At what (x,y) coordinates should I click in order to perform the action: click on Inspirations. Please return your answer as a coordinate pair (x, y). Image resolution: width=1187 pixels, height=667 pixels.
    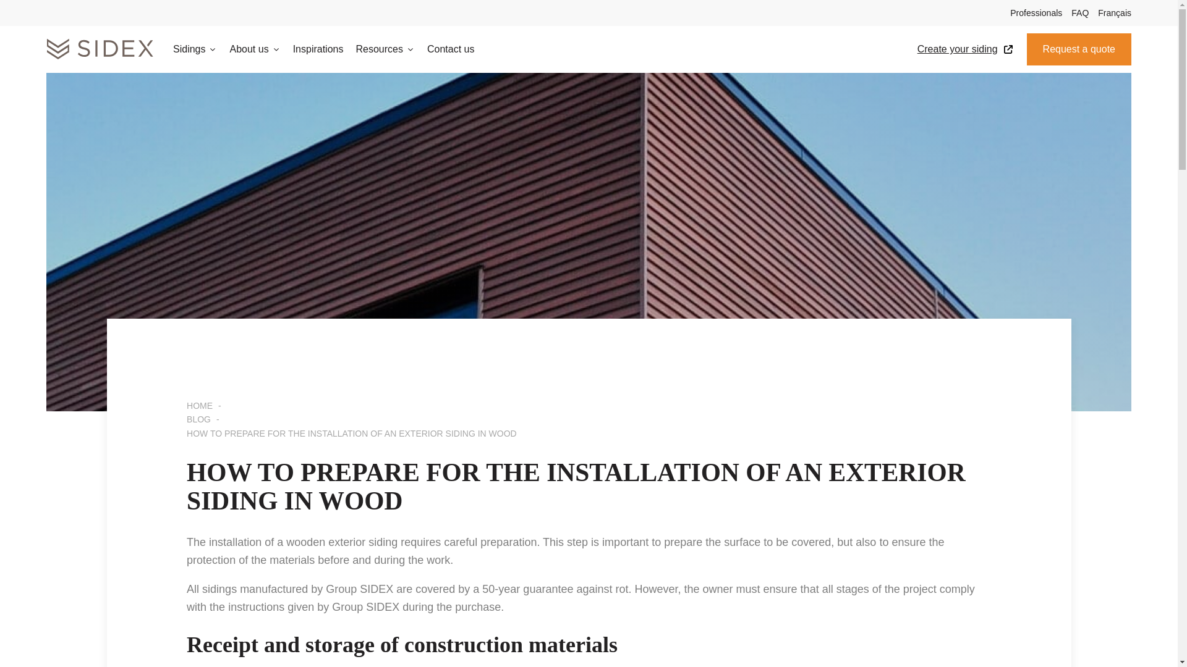
    Looking at the image, I should click on (325, 49).